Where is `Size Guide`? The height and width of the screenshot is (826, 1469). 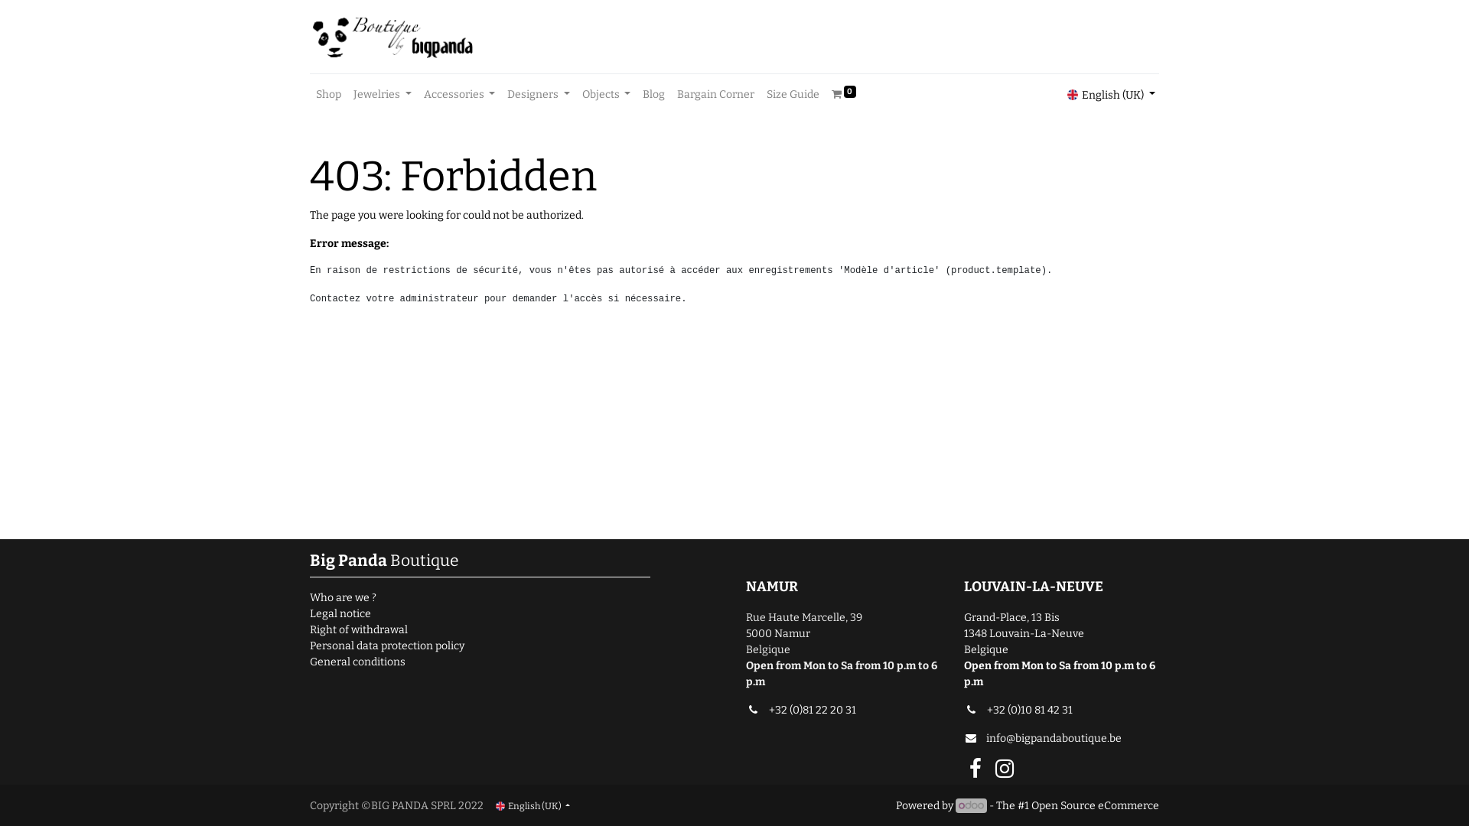 Size Guide is located at coordinates (793, 95).